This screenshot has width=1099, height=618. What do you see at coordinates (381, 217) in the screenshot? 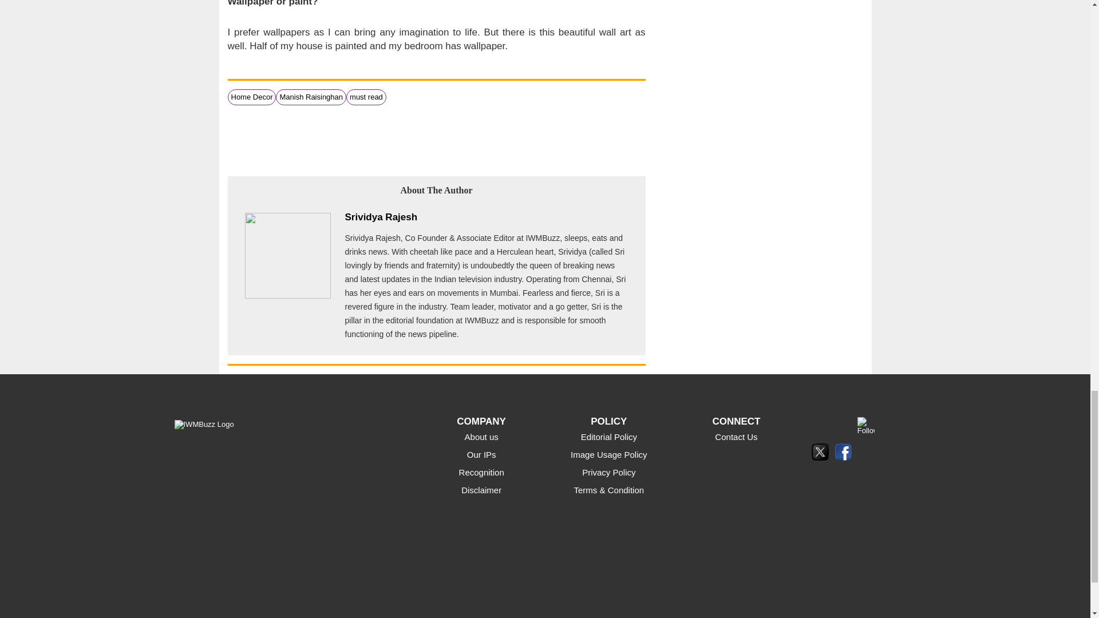
I see `Srividya Rajesh` at bounding box center [381, 217].